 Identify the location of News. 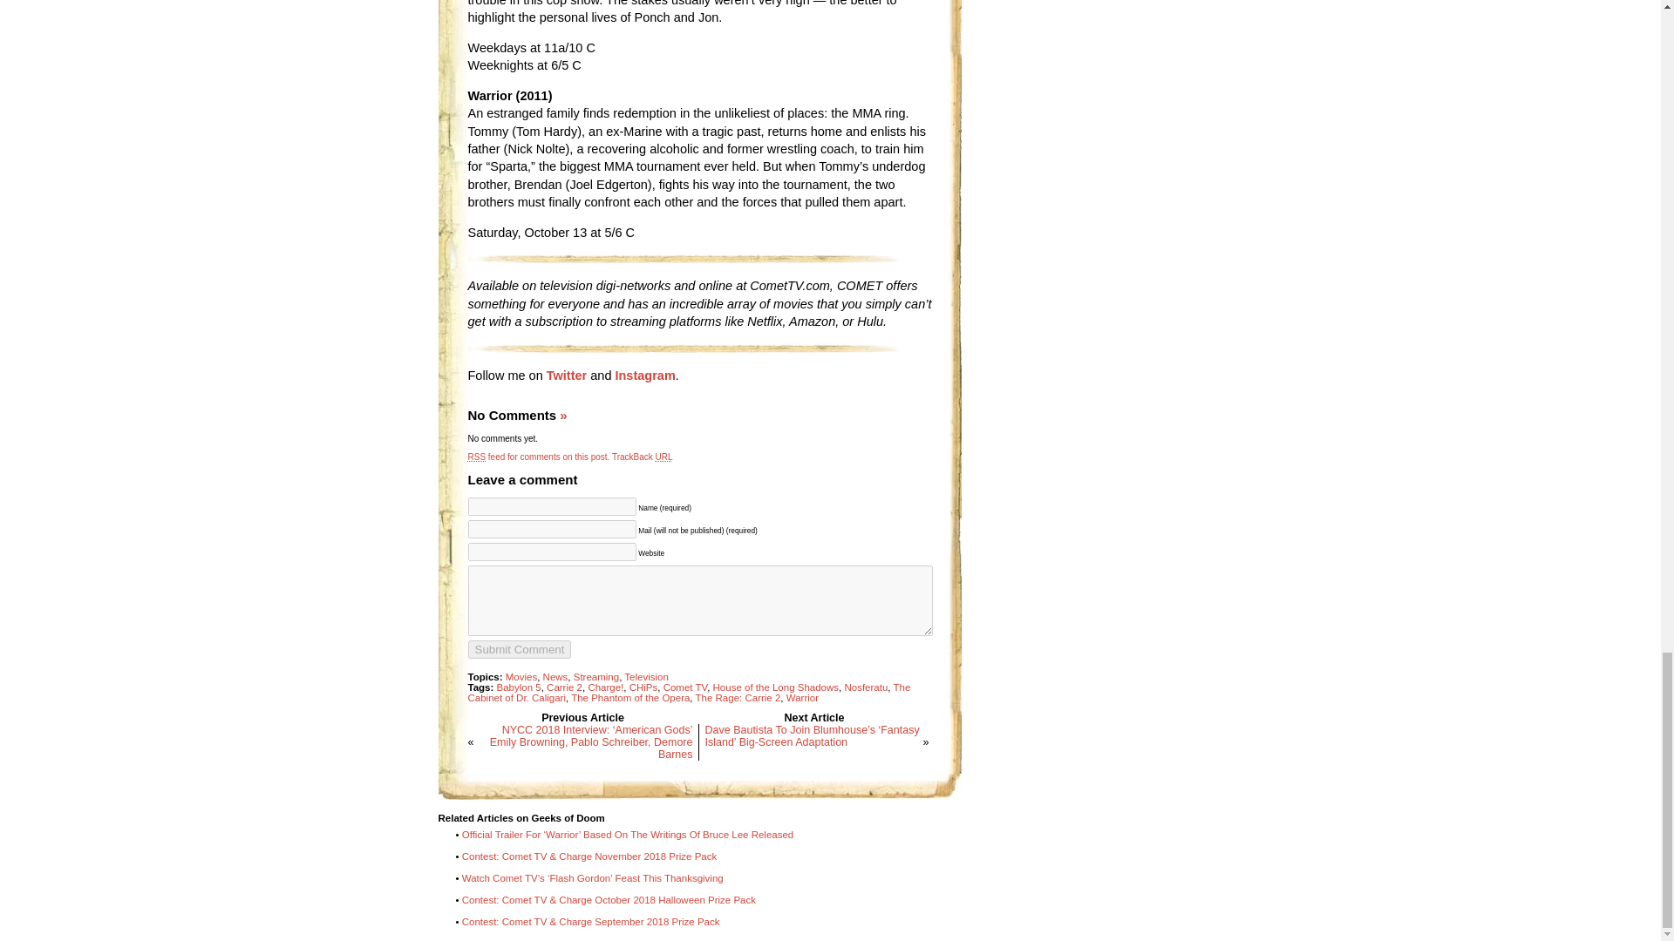
(555, 677).